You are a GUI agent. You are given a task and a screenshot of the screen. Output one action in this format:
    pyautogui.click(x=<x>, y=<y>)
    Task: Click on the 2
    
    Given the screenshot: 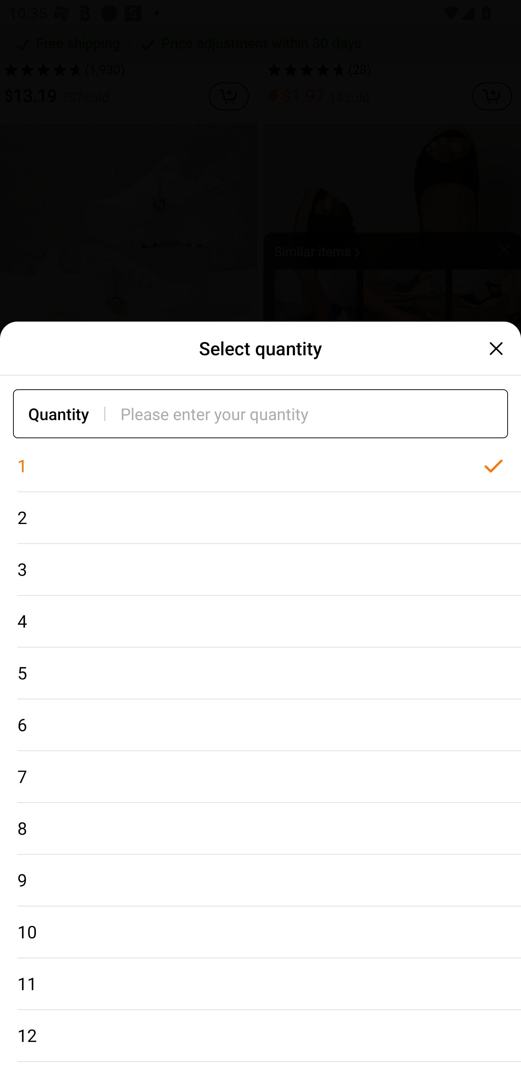 What is the action you would take?
    pyautogui.click(x=260, y=518)
    